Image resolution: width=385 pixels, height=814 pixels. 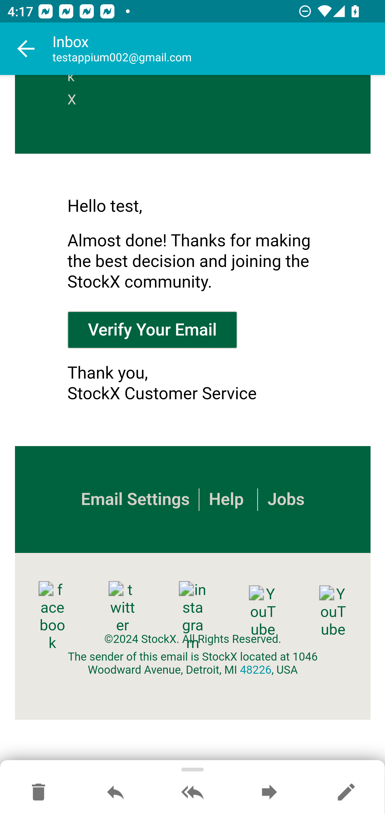 What do you see at coordinates (75, 93) in the screenshot?
I see `StockX` at bounding box center [75, 93].